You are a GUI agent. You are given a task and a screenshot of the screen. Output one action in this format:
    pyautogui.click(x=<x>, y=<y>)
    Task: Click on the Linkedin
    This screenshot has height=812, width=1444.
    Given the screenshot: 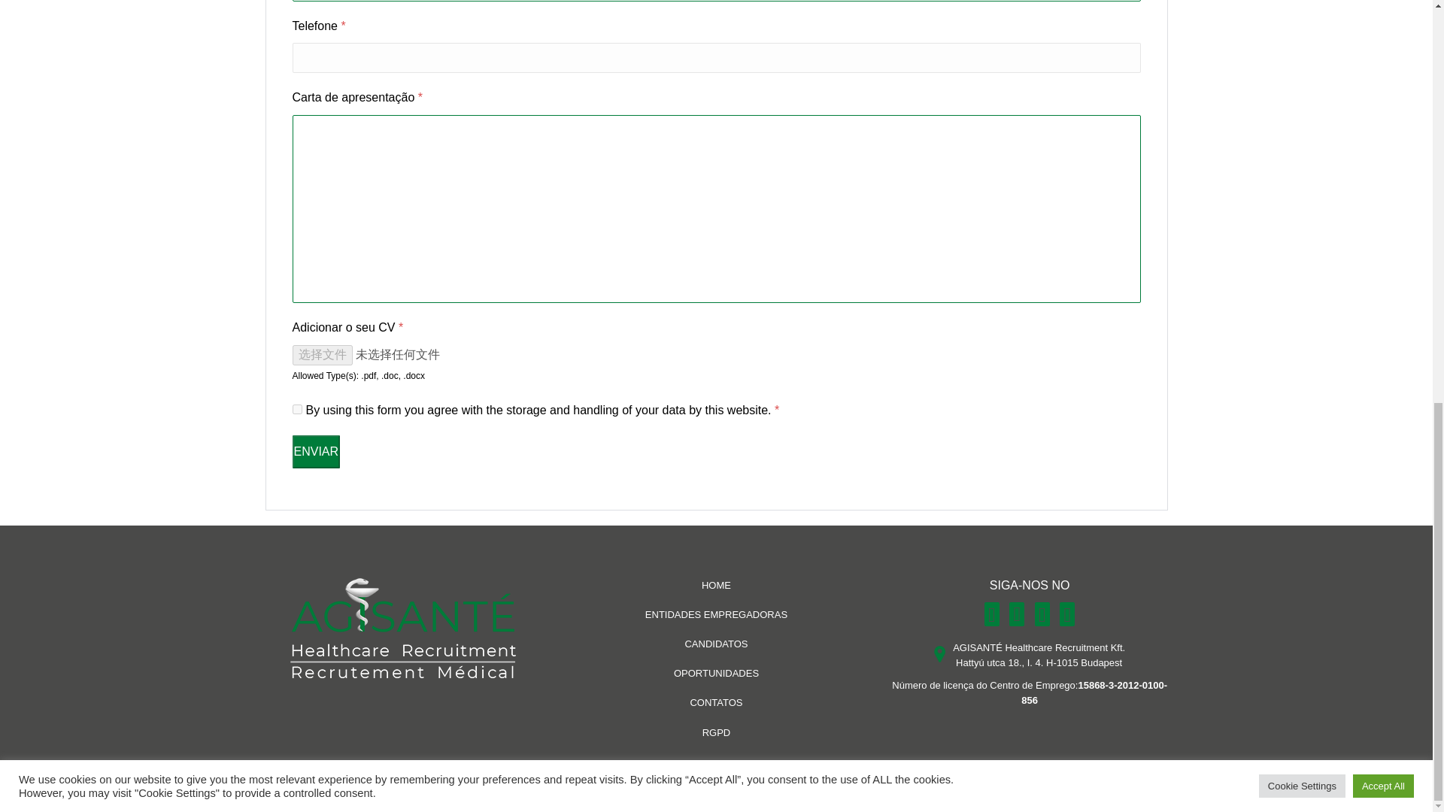 What is the action you would take?
    pyautogui.click(x=991, y=614)
    